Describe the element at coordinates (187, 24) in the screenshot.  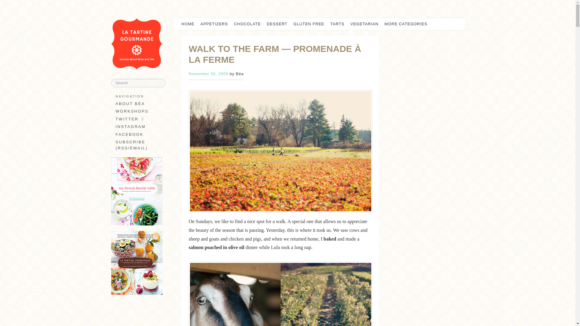
I see `HOME` at that location.